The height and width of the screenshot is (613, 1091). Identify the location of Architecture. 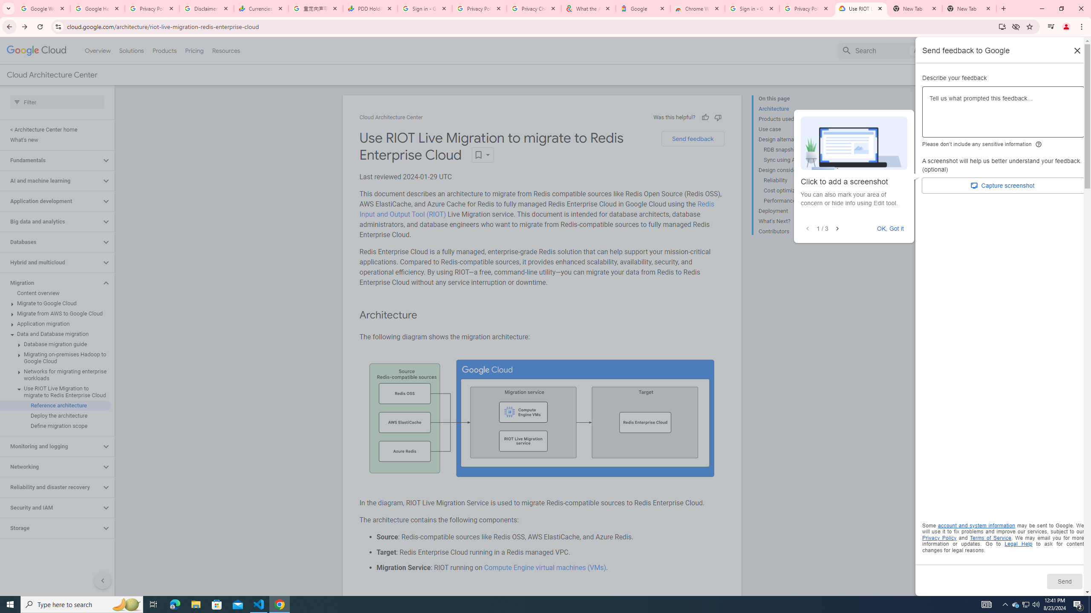
(793, 109).